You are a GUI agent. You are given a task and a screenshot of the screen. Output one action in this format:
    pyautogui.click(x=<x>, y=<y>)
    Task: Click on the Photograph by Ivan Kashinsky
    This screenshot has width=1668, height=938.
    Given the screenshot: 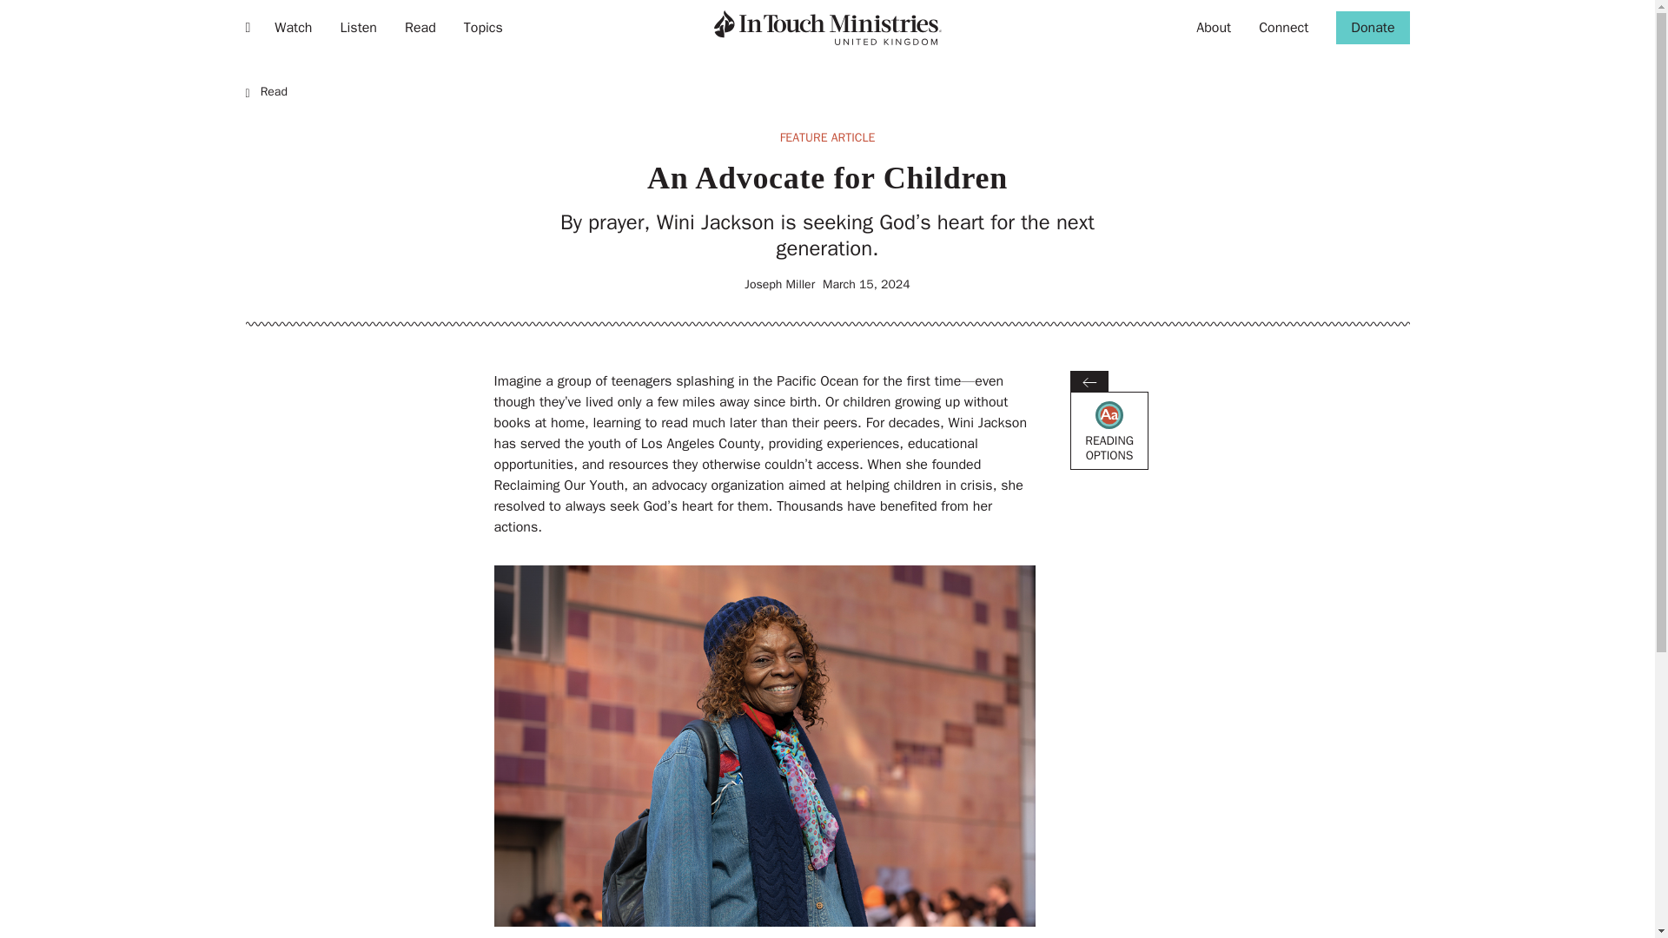 What is the action you would take?
    pyautogui.click(x=827, y=28)
    